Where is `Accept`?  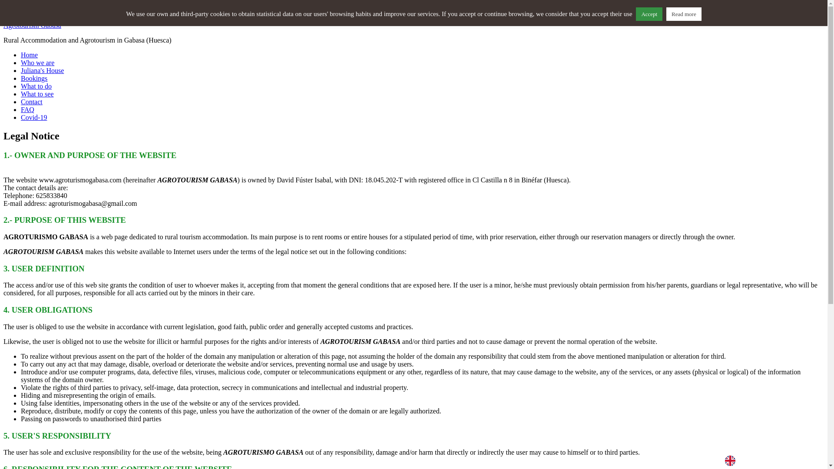
Accept is located at coordinates (649, 14).